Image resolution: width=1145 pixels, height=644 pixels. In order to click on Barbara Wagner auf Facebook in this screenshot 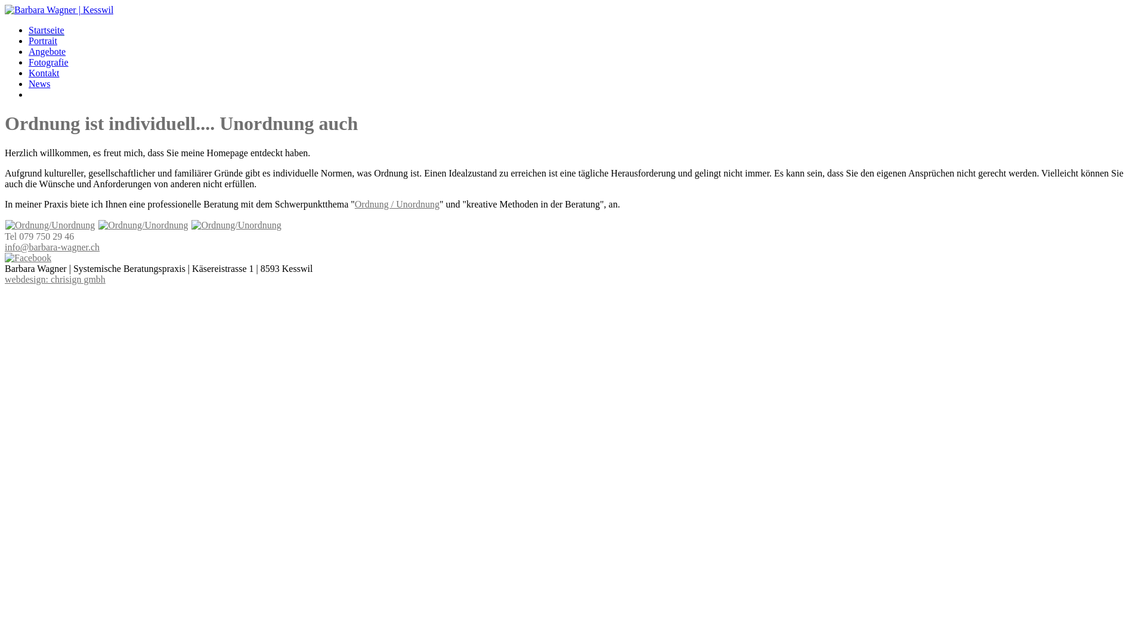, I will do `click(28, 258)`.